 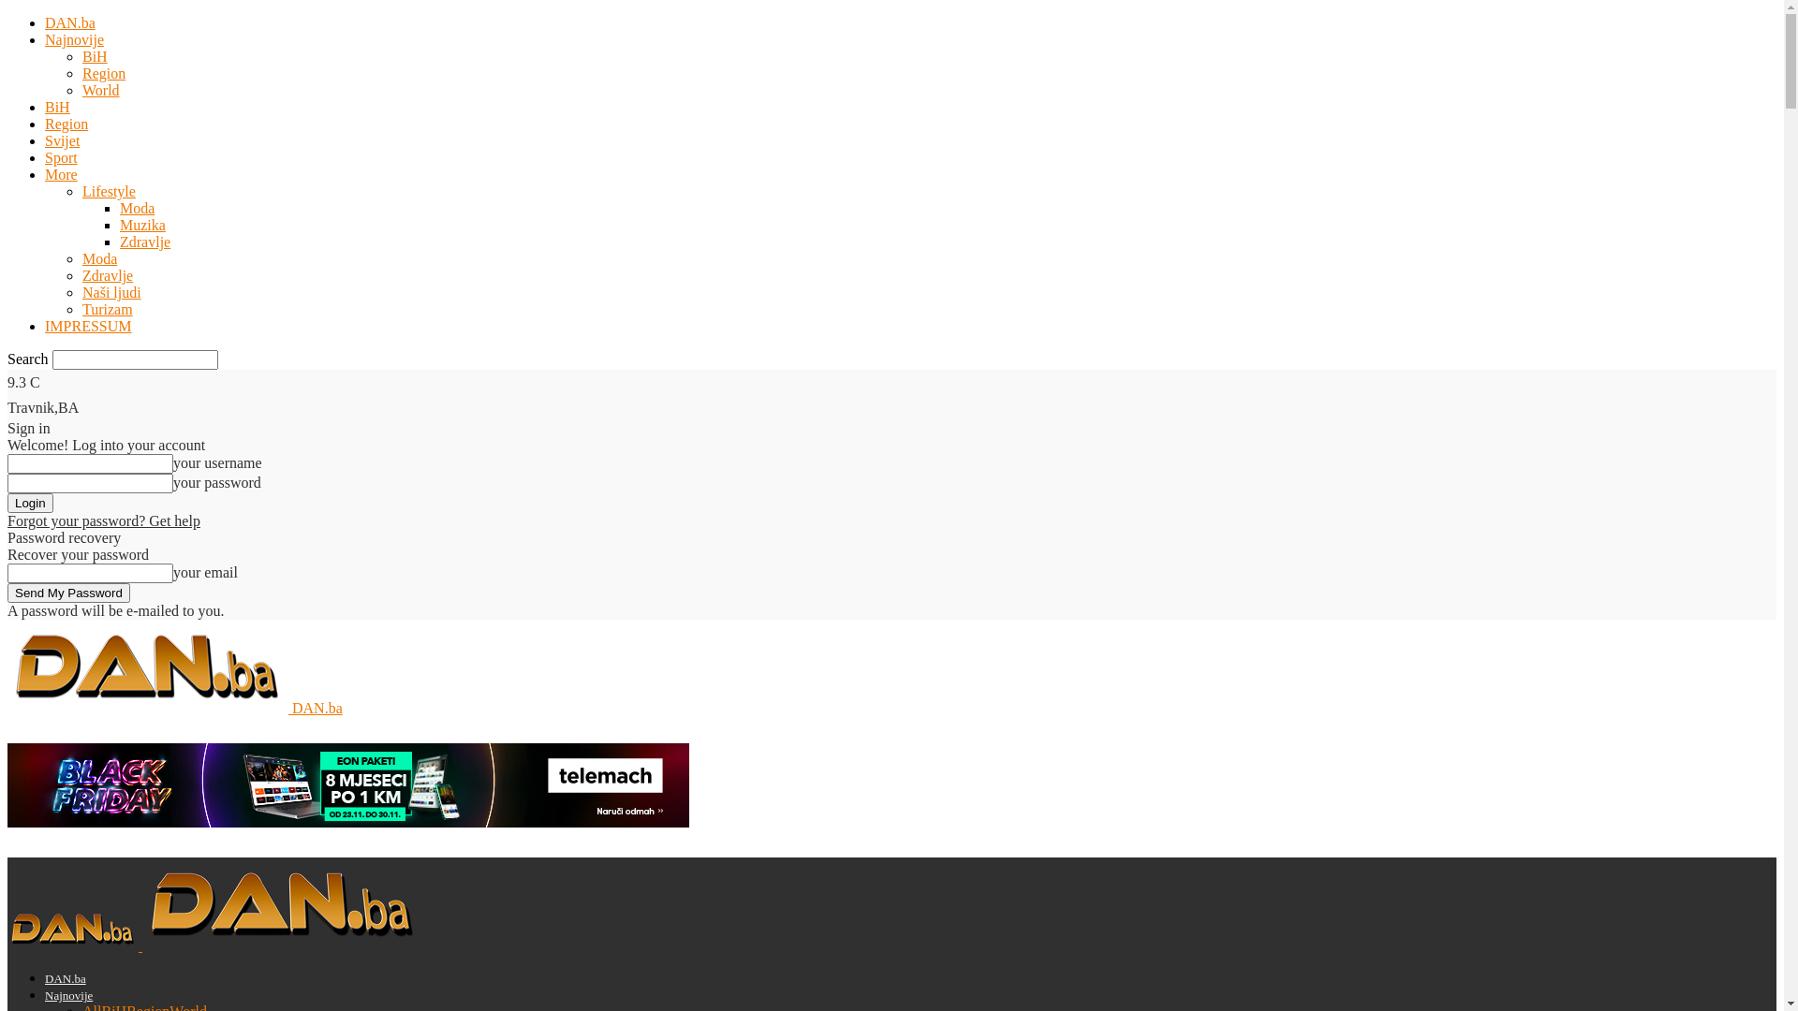 I want to click on More, so click(x=62, y=174).